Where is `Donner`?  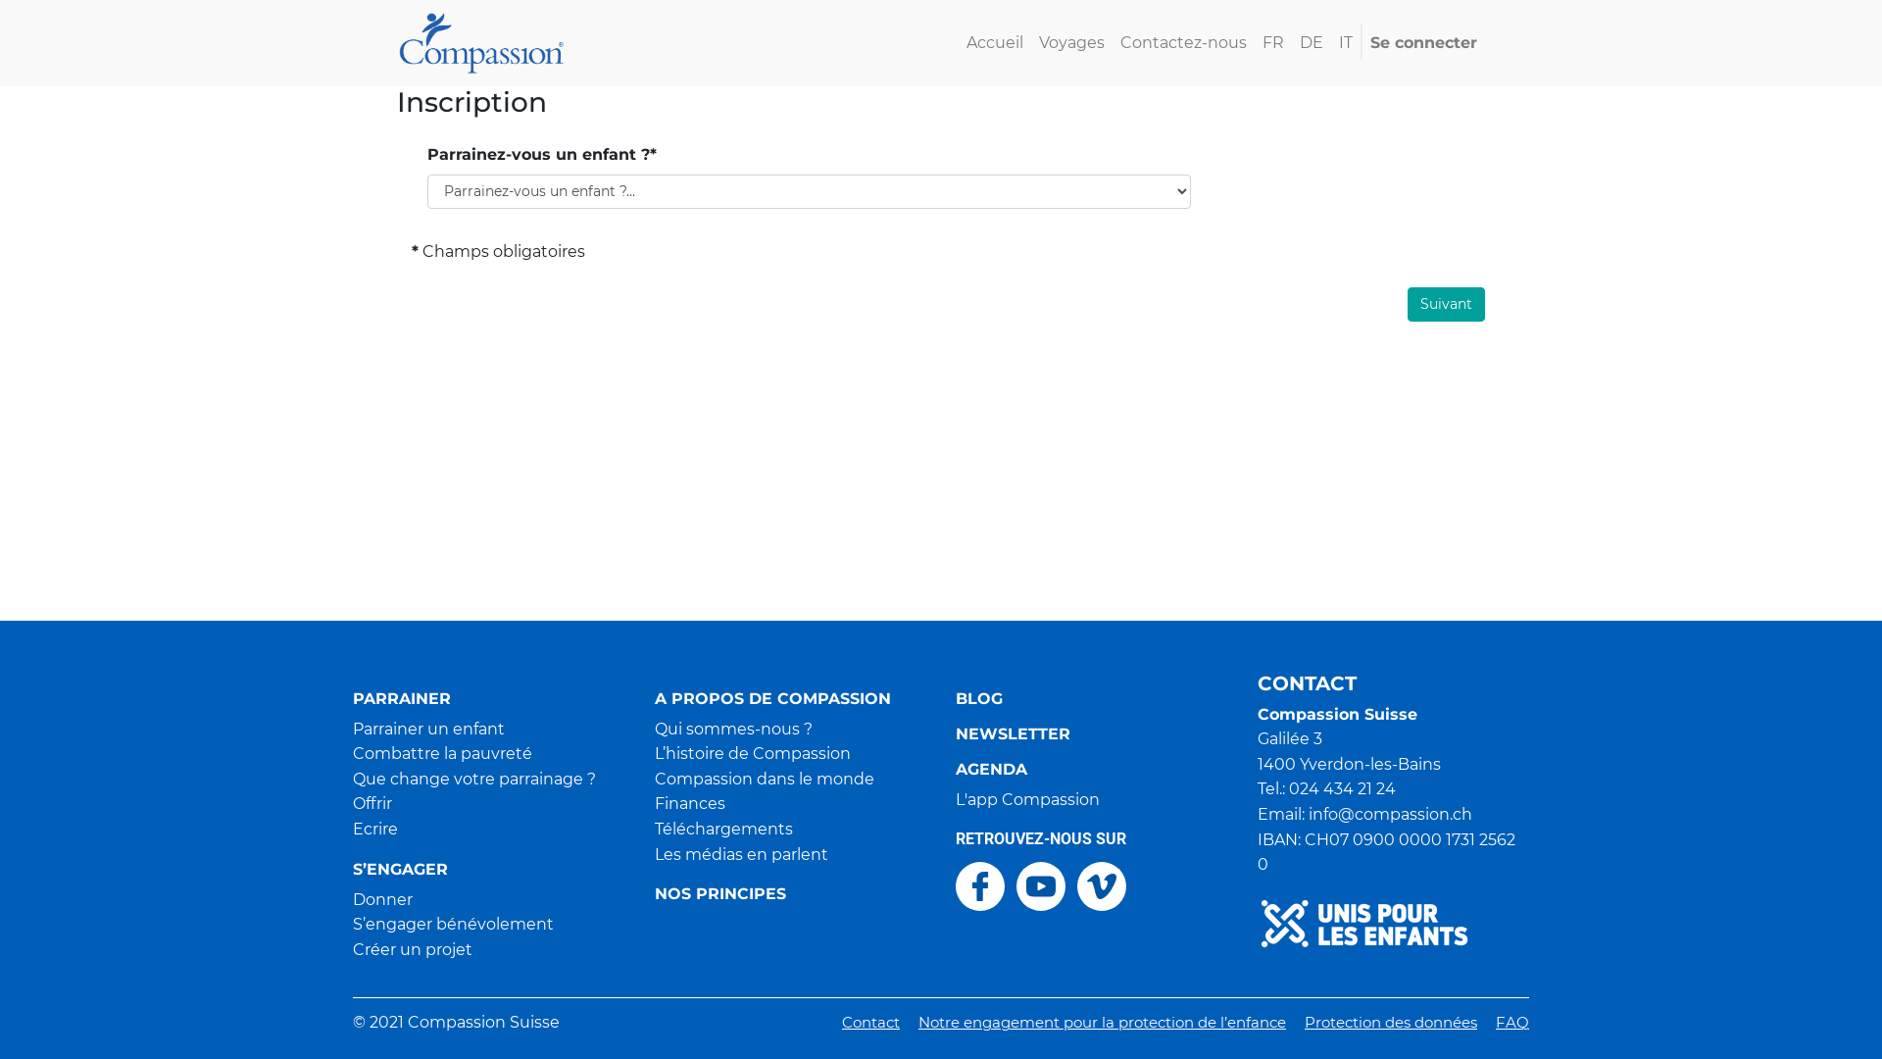
Donner is located at coordinates (382, 900).